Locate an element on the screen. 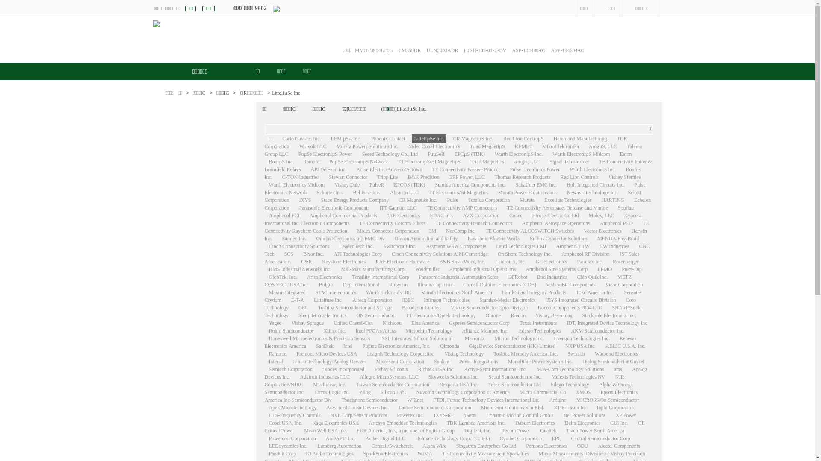 The width and height of the screenshot is (821, 461). Carlo Gavazzi Inc. is located at coordinates (301, 139).